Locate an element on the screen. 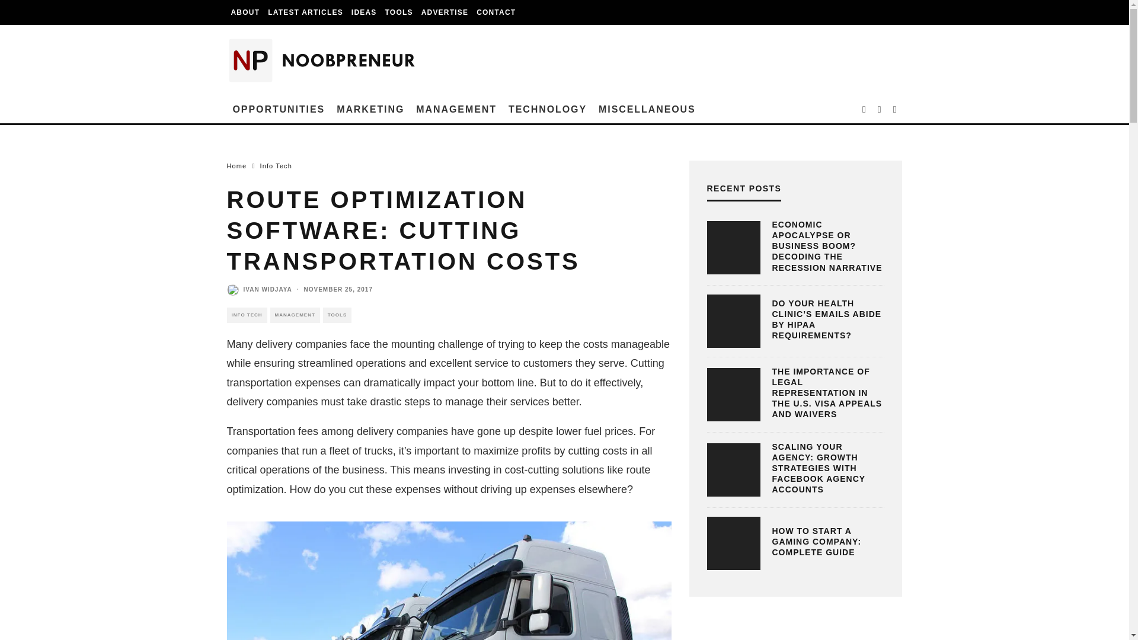 The width and height of the screenshot is (1138, 640). Other Business News and Tips is located at coordinates (647, 110).